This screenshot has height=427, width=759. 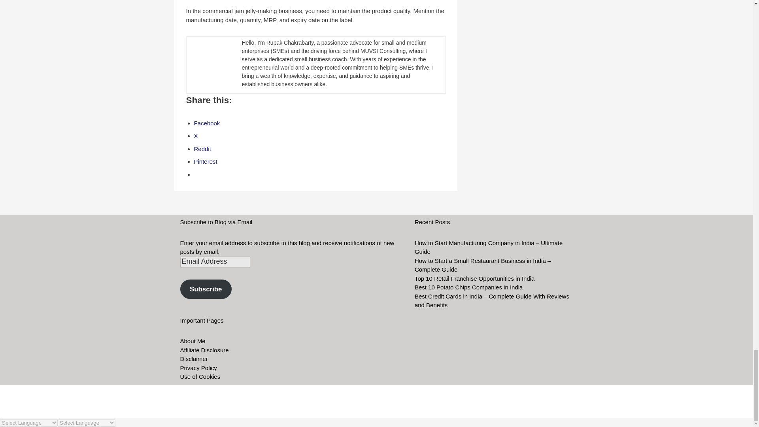 What do you see at coordinates (193, 341) in the screenshot?
I see `About Me` at bounding box center [193, 341].